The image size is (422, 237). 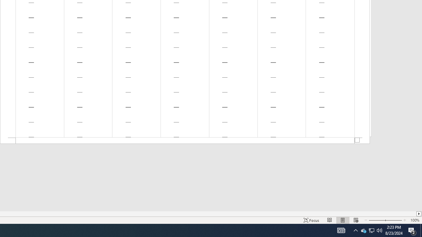 I want to click on Footer -Section 1-, so click(x=185, y=141).